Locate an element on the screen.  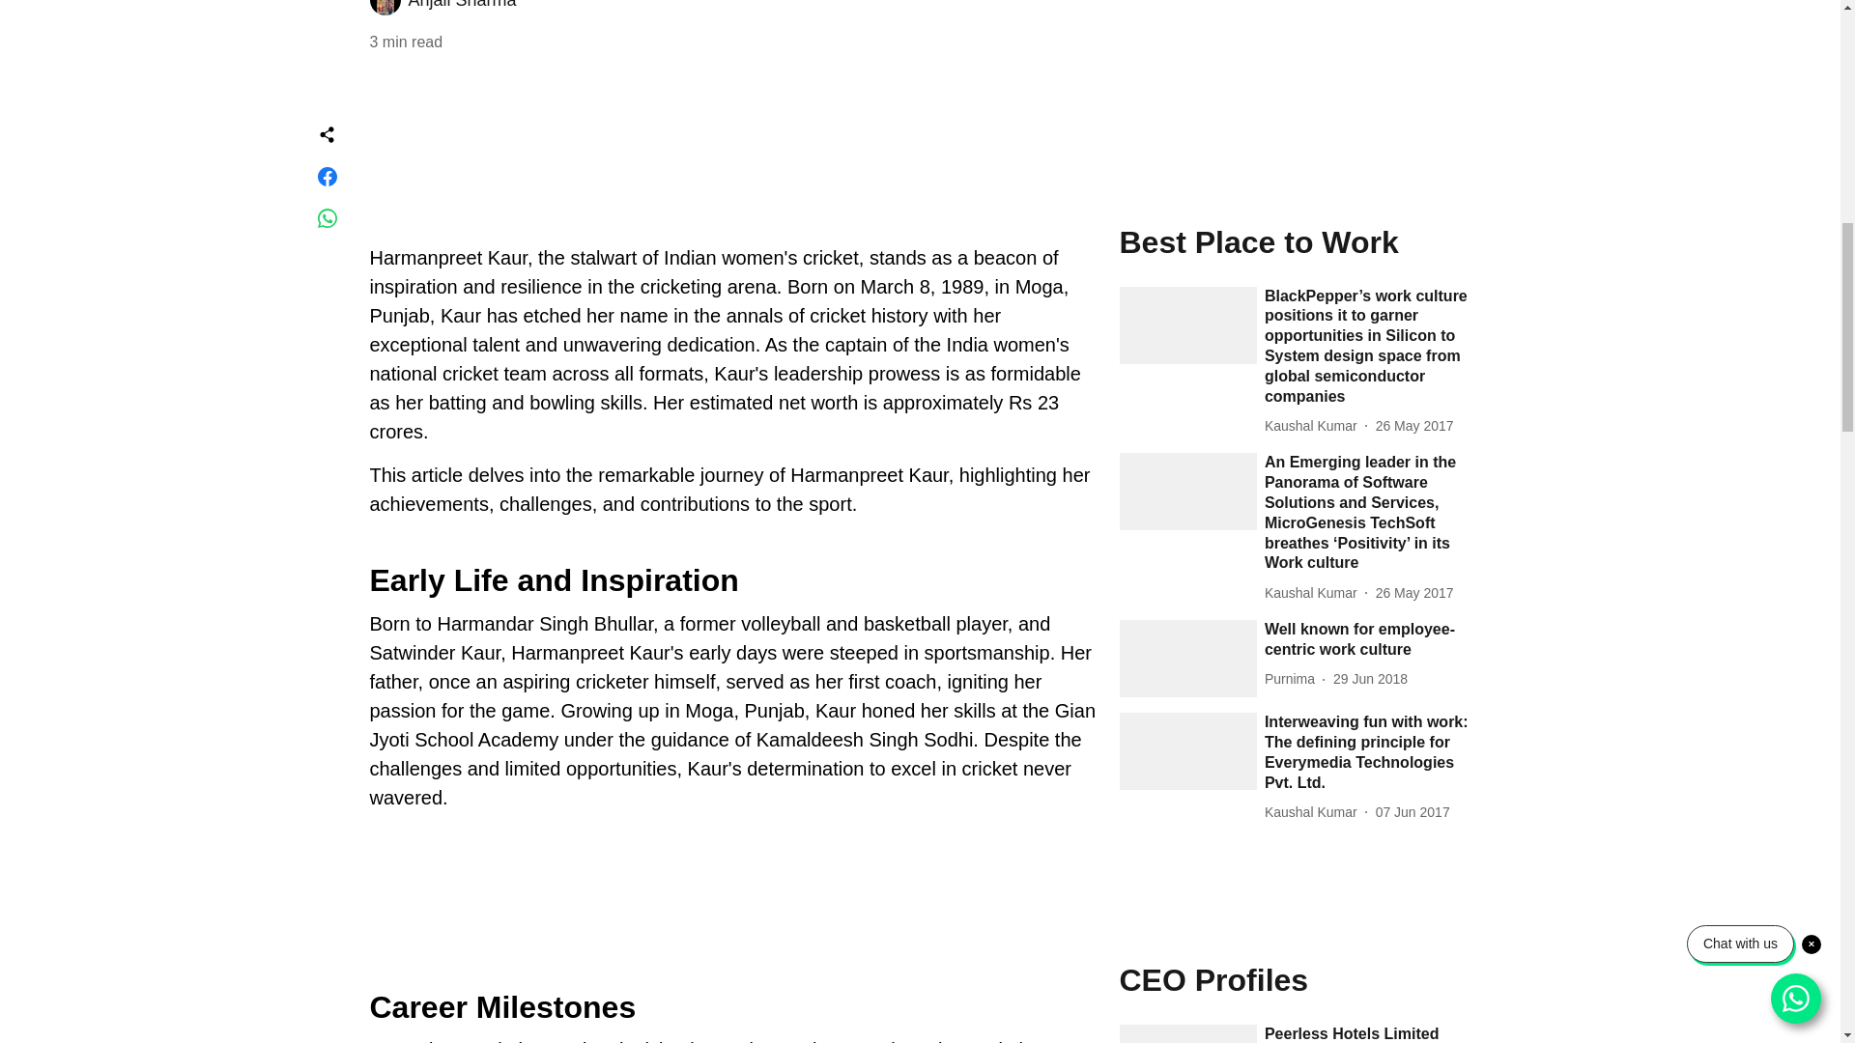
3rd party ad content is located at coordinates (1294, 87).